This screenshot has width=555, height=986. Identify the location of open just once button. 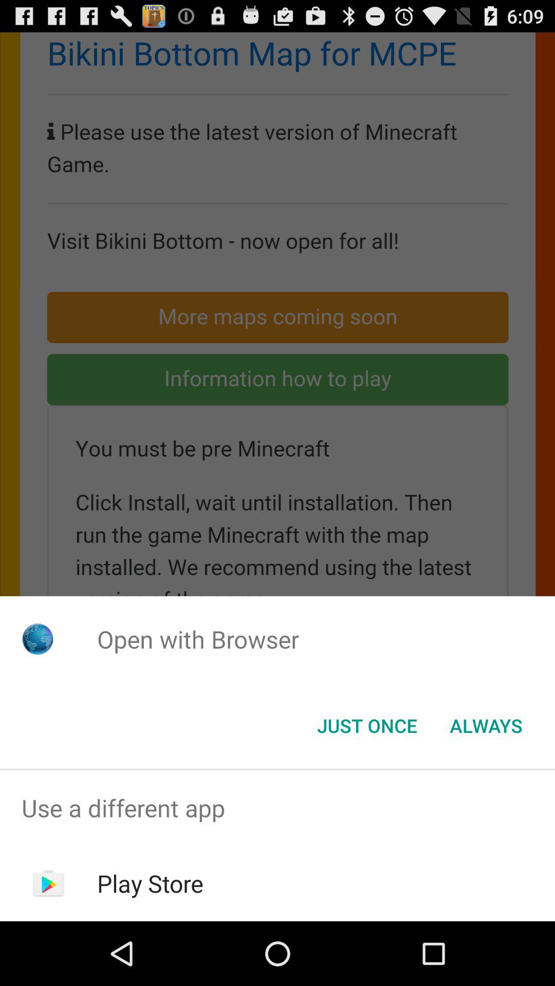
(367, 726).